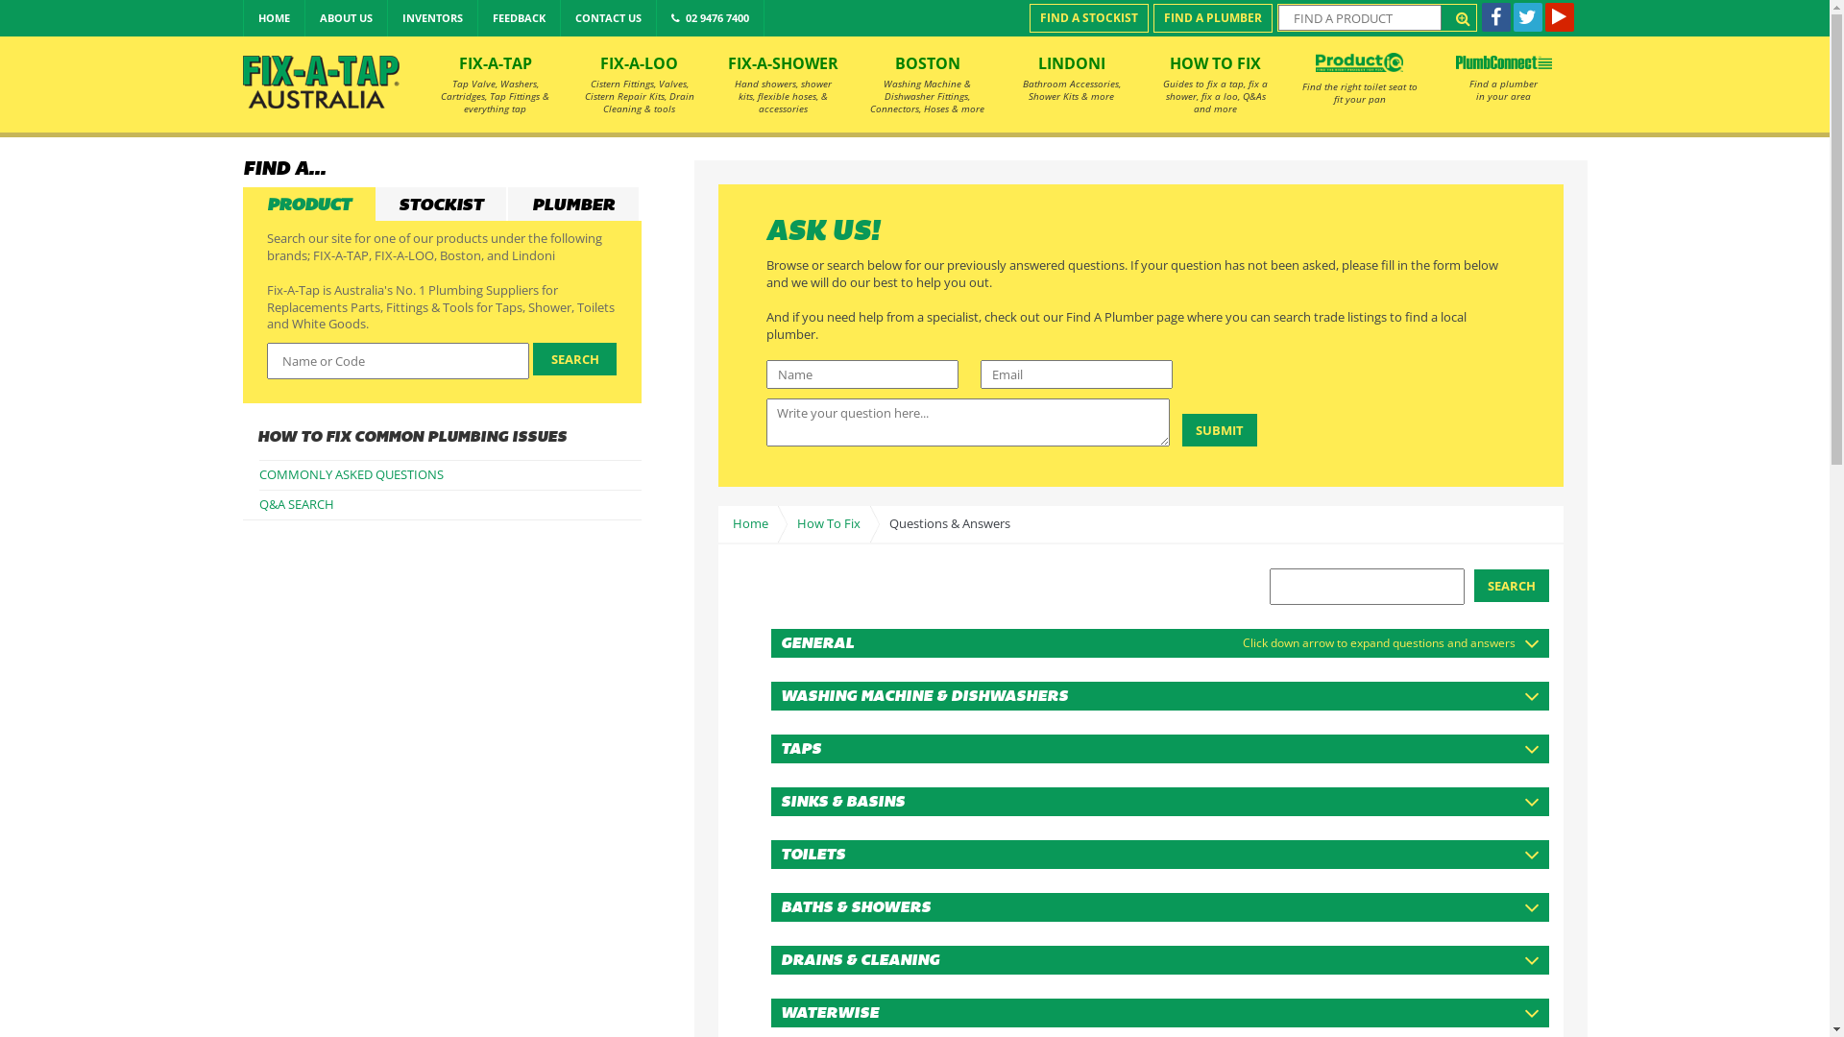 This screenshot has width=1844, height=1037. What do you see at coordinates (1219, 430) in the screenshot?
I see `SUBMIT` at bounding box center [1219, 430].